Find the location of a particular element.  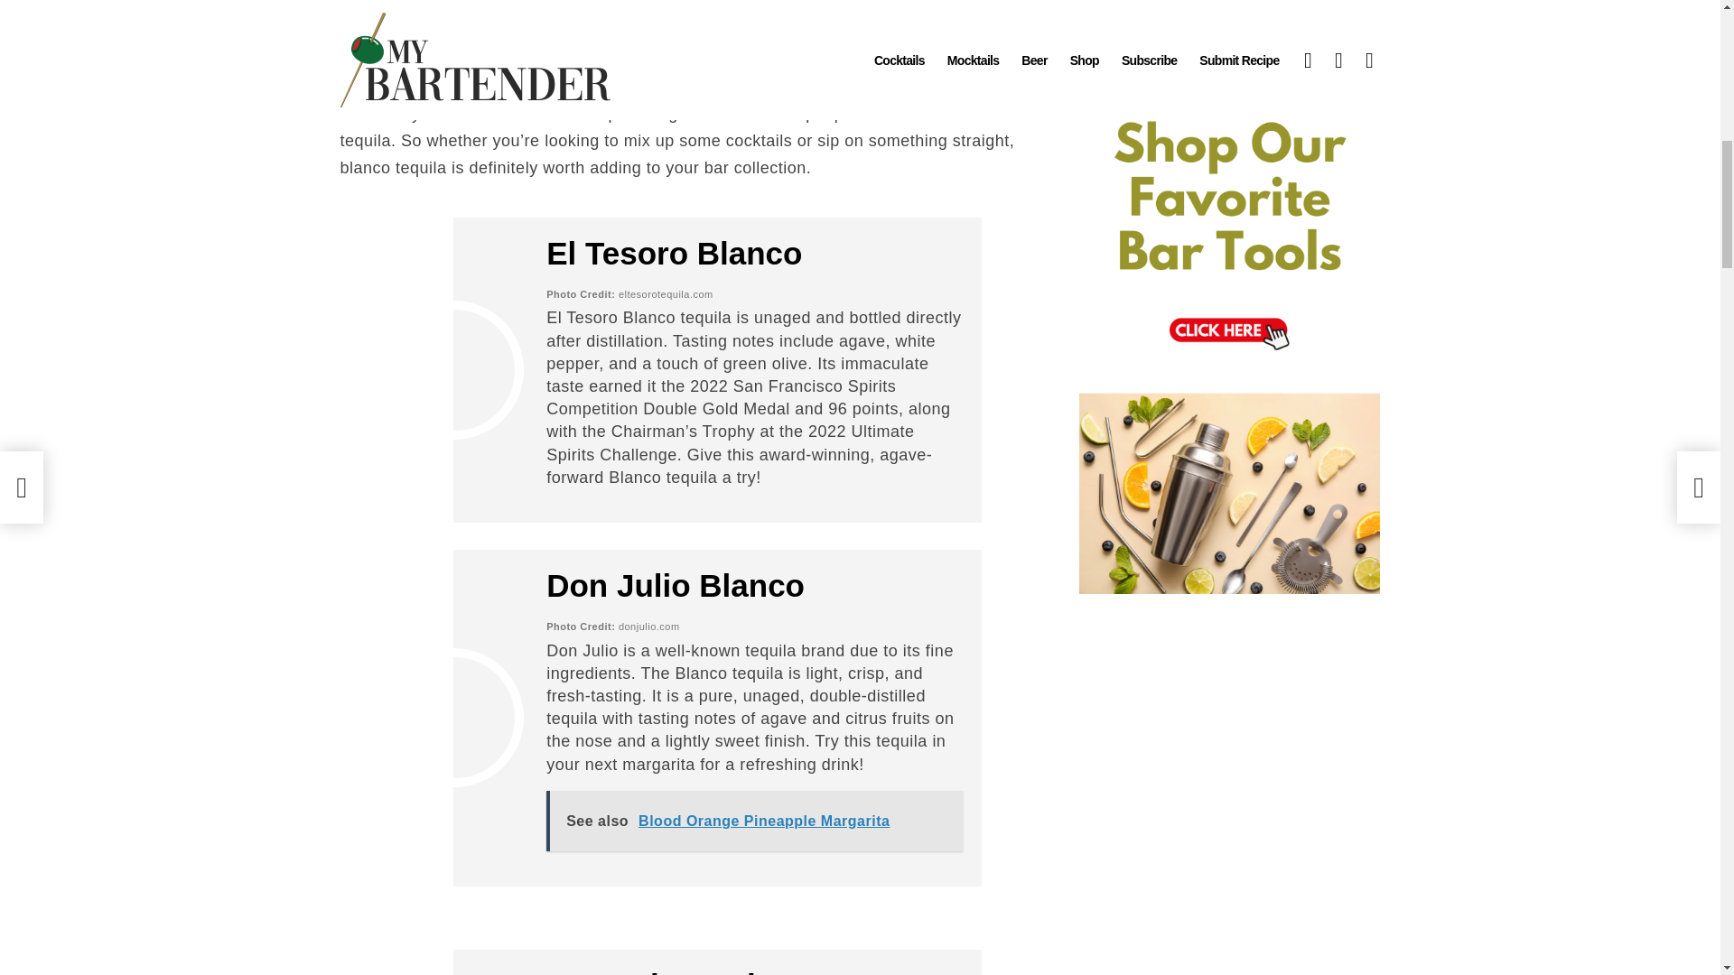

Don Julio Blanco is located at coordinates (675, 585).